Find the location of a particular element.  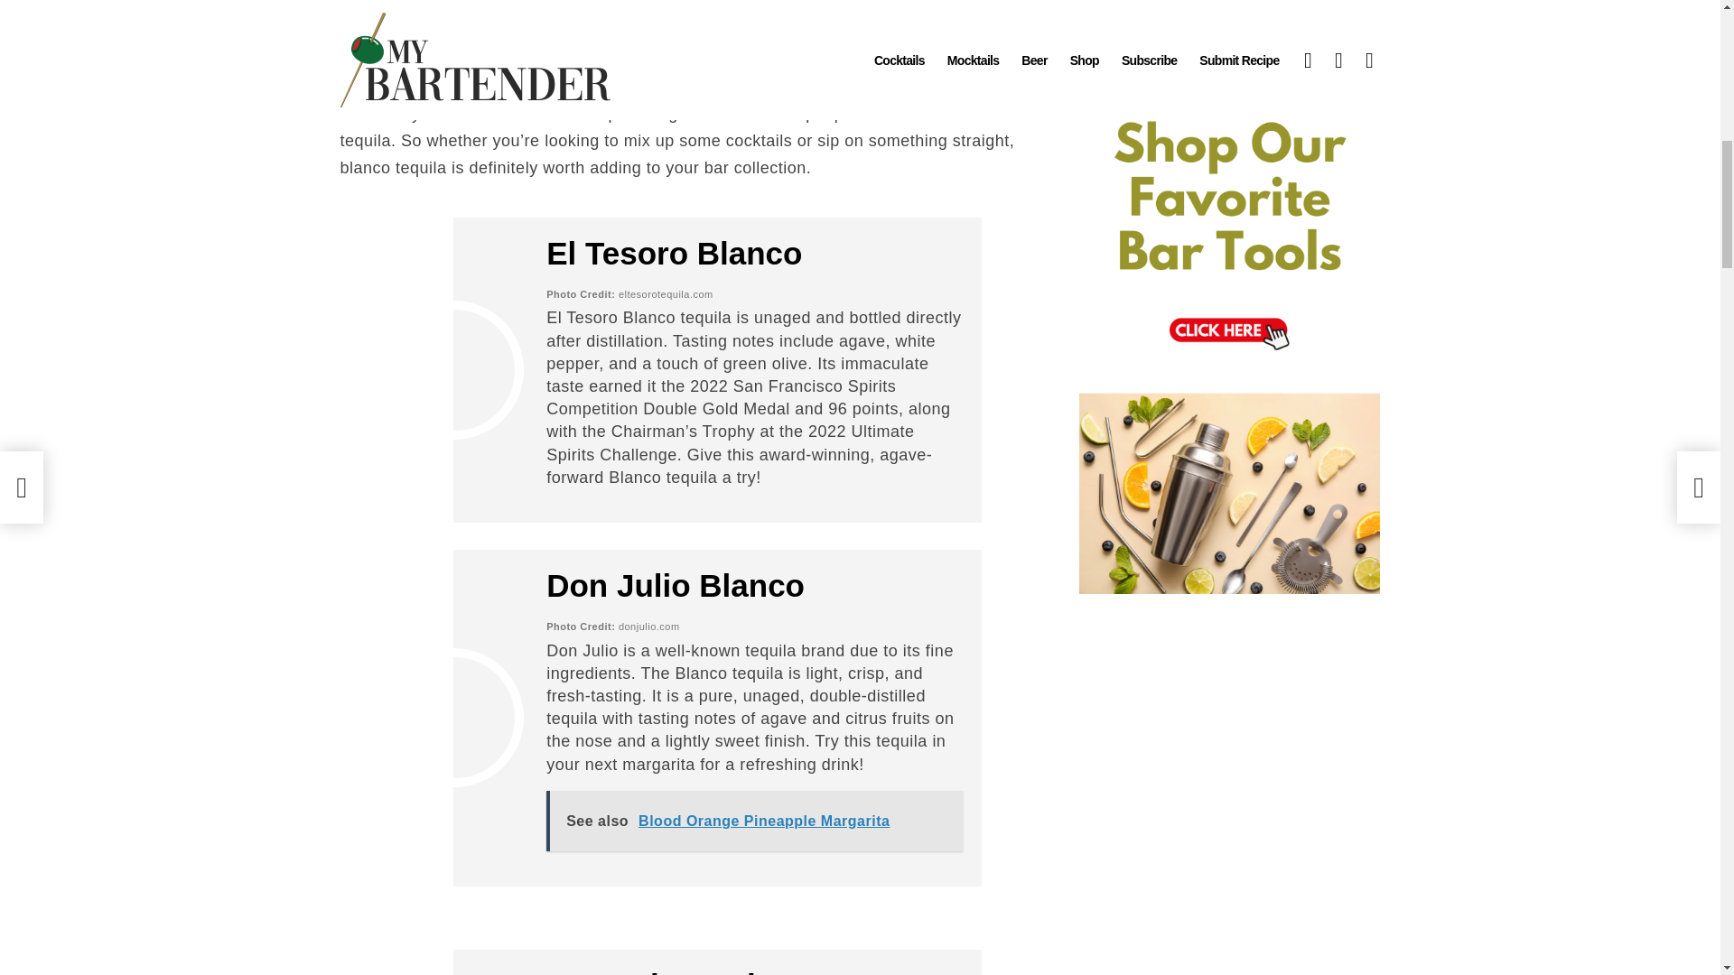

Don Julio Blanco is located at coordinates (675, 585).